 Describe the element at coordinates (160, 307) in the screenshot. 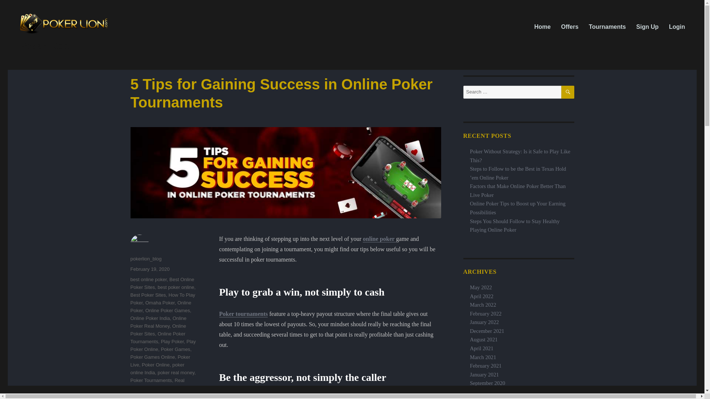

I see `Online Poker` at that location.